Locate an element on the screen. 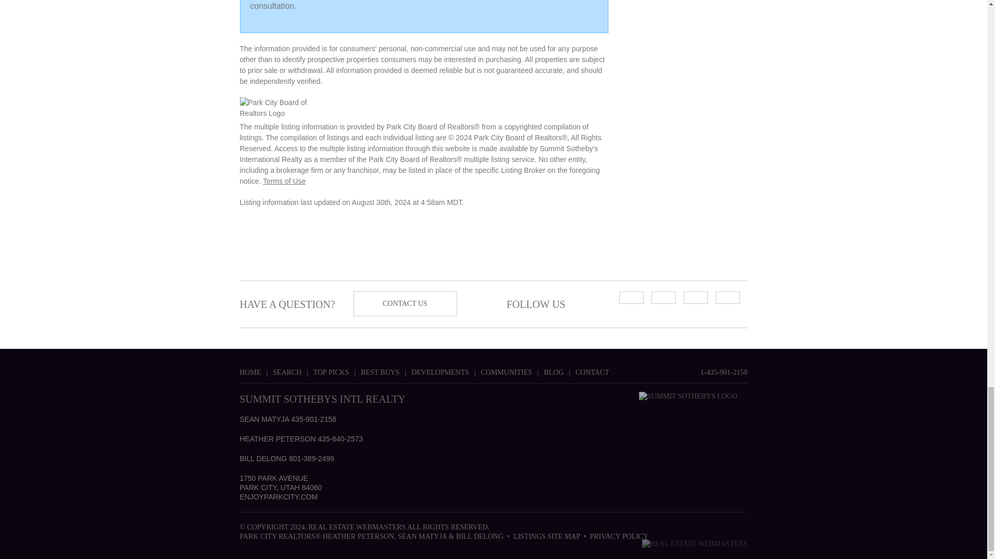 Image resolution: width=995 pixels, height=559 pixels. Subscribe to RSS is located at coordinates (631, 297).